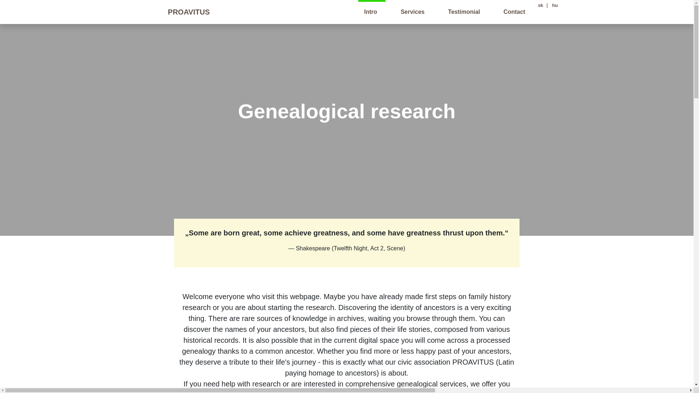  Describe the element at coordinates (514, 12) in the screenshot. I see `Contact` at that location.